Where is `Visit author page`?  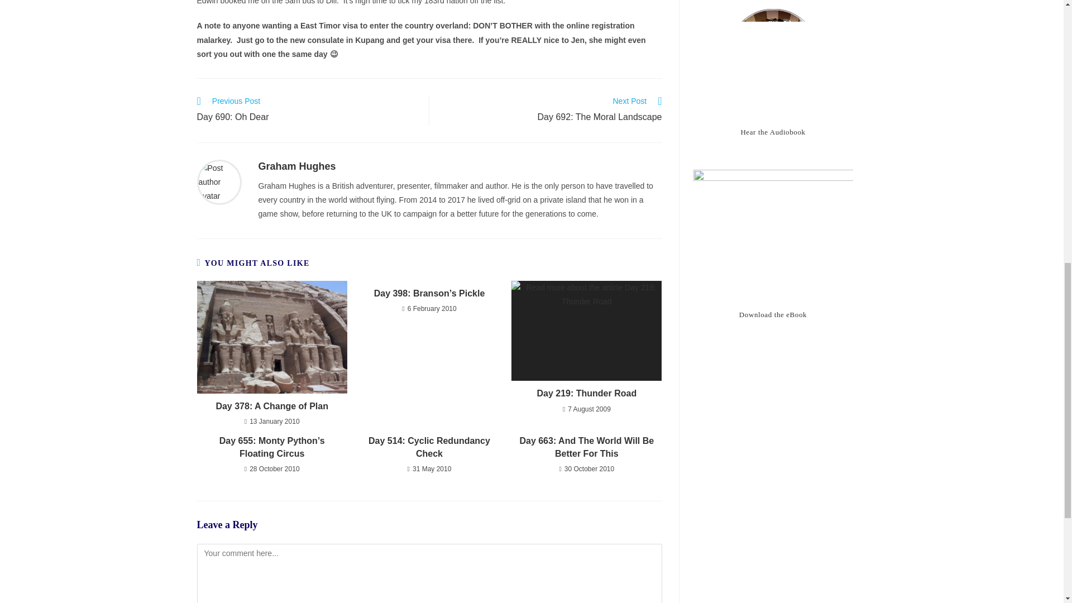 Visit author page is located at coordinates (219, 181).